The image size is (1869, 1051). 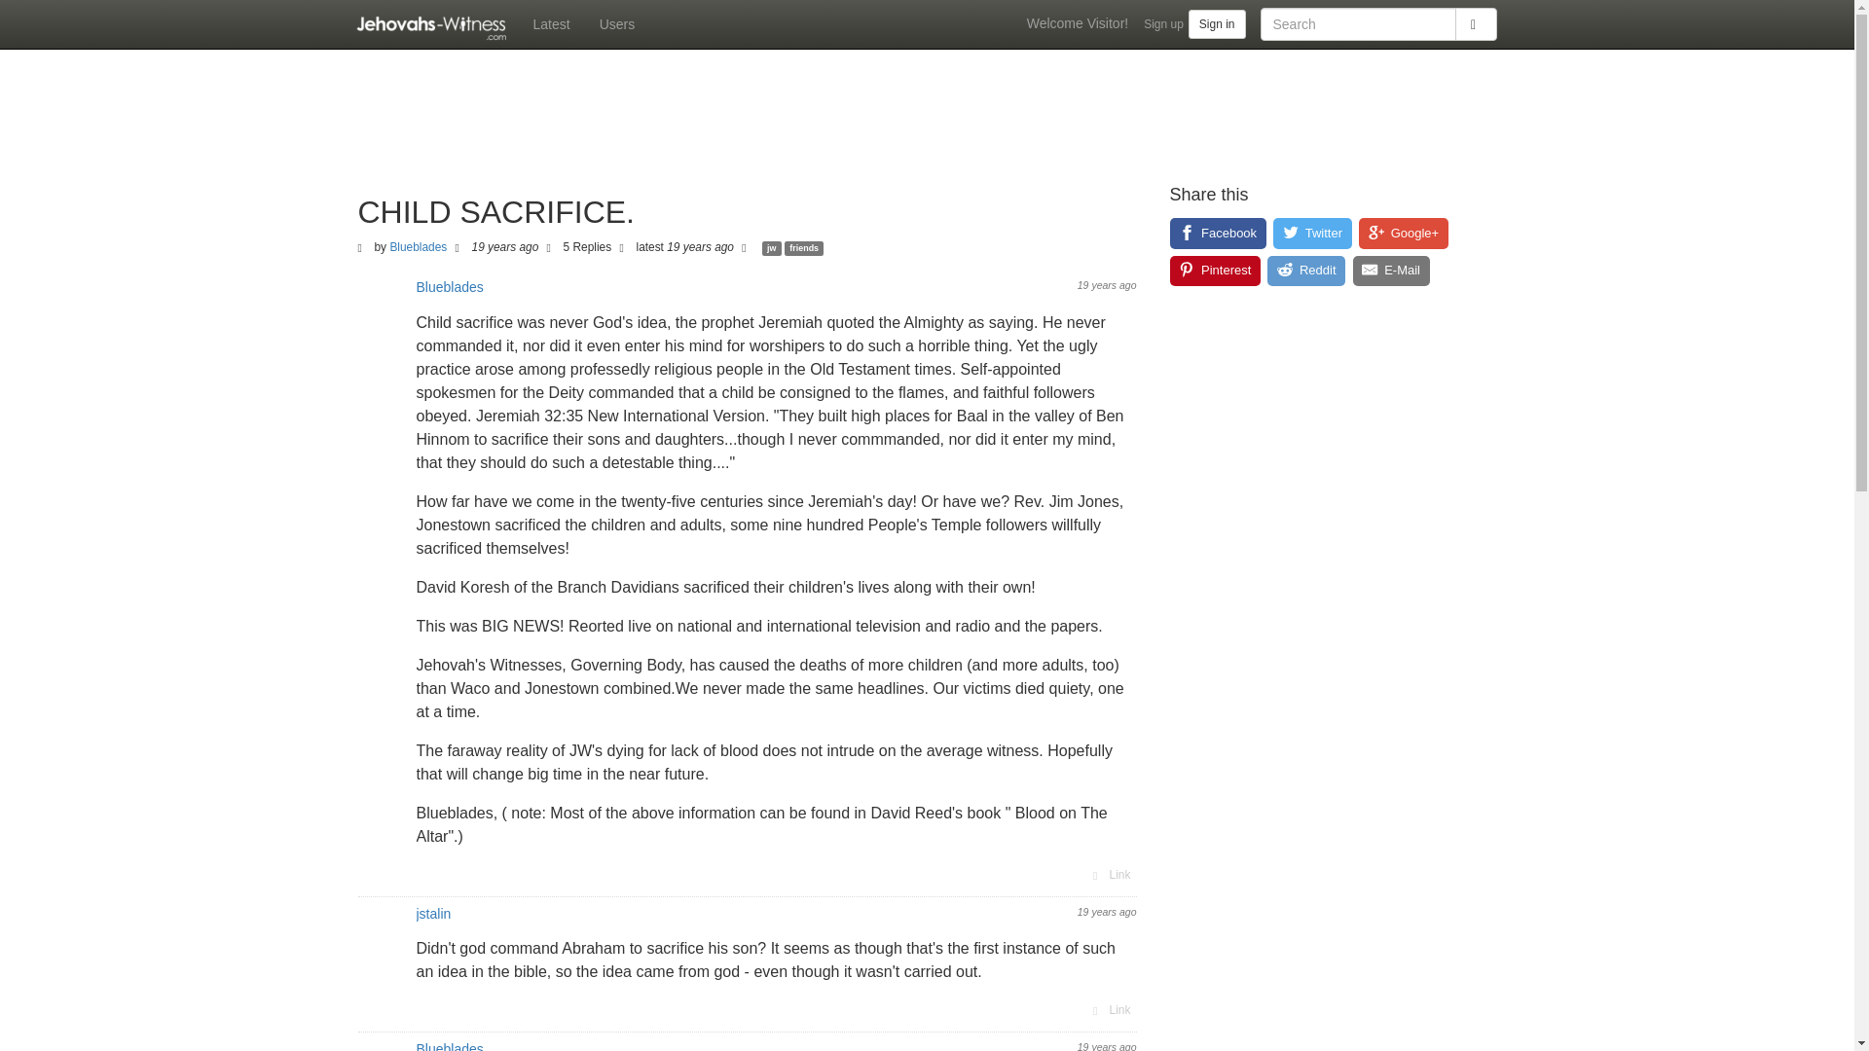 What do you see at coordinates (1391, 271) in the screenshot?
I see `E-Mail` at bounding box center [1391, 271].